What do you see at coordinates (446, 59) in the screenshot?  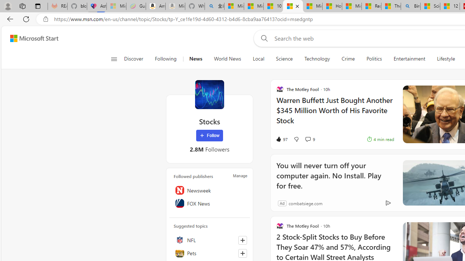 I see `Lifestyle` at bounding box center [446, 59].